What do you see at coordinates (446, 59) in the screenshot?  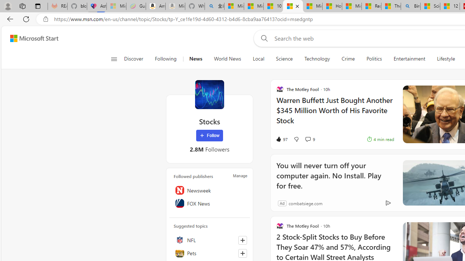 I see `Lifestyle` at bounding box center [446, 59].